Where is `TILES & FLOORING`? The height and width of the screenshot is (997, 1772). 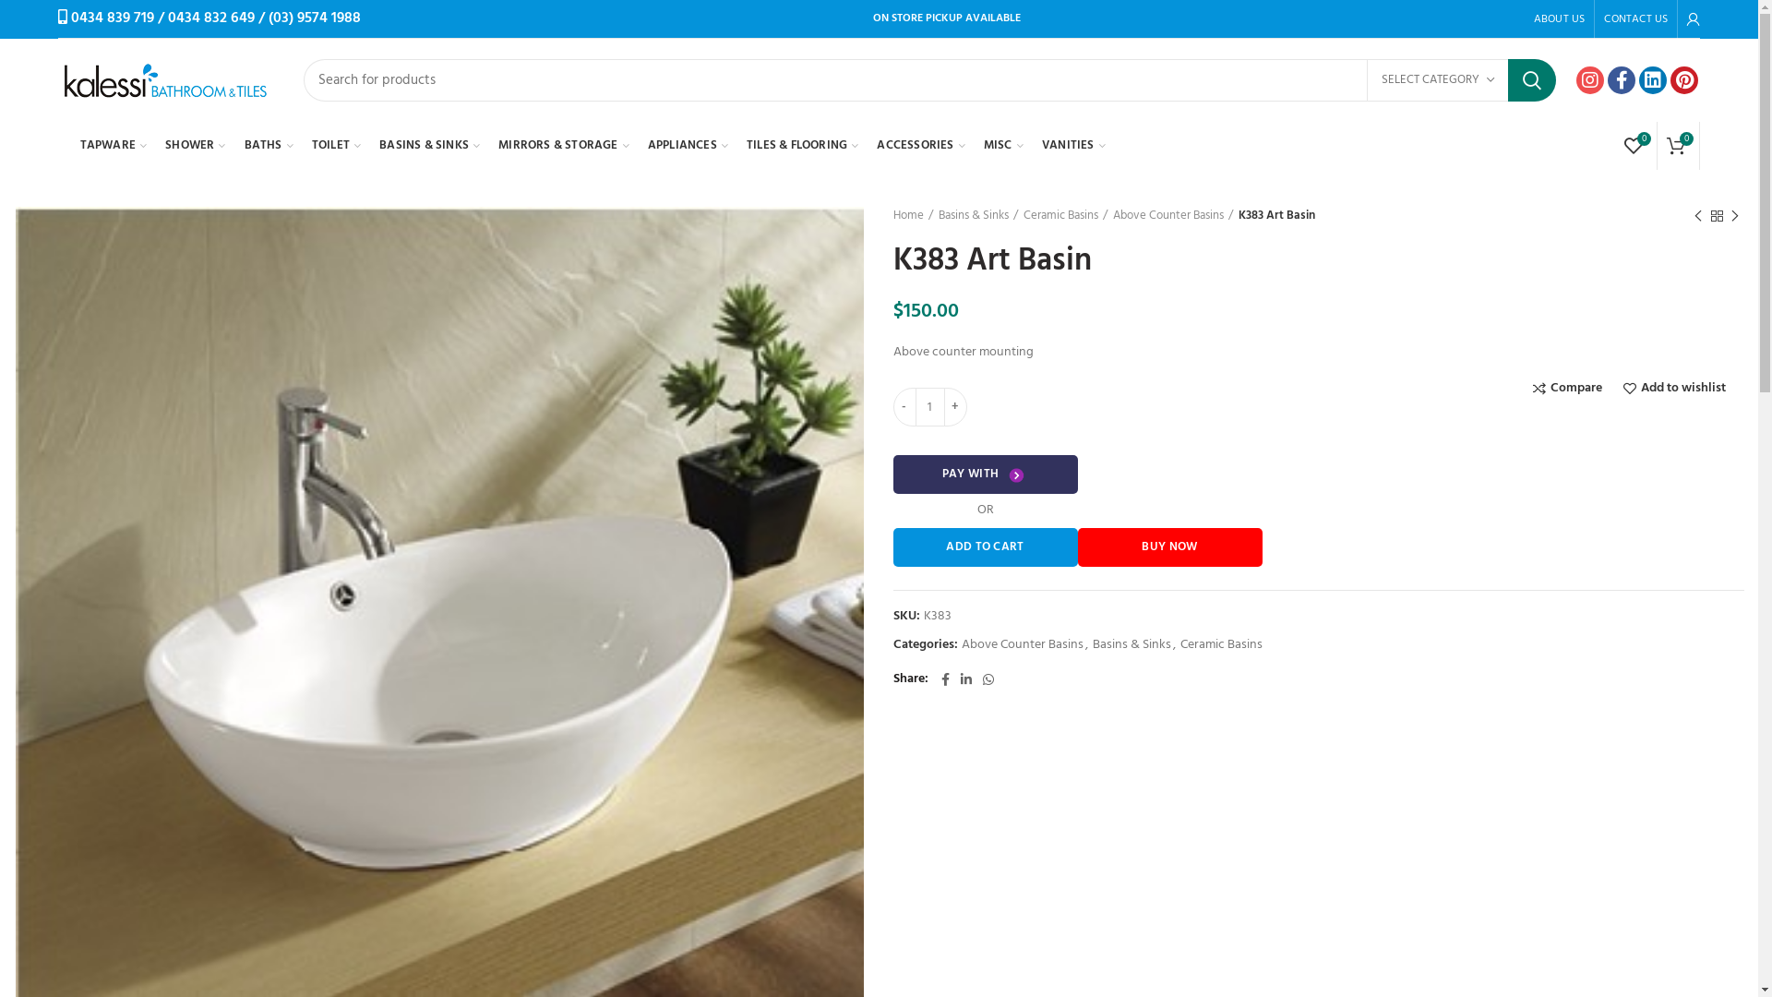 TILES & FLOORING is located at coordinates (803, 146).